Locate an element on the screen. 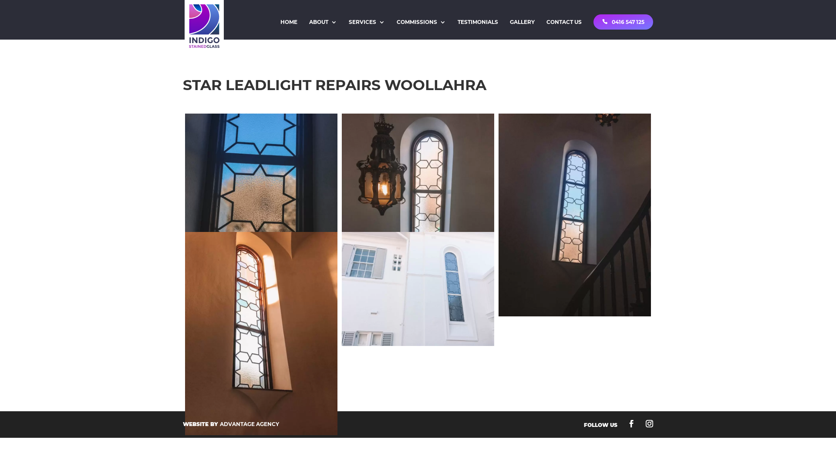 The height and width of the screenshot is (470, 836). GALLERY is located at coordinates (522, 30).